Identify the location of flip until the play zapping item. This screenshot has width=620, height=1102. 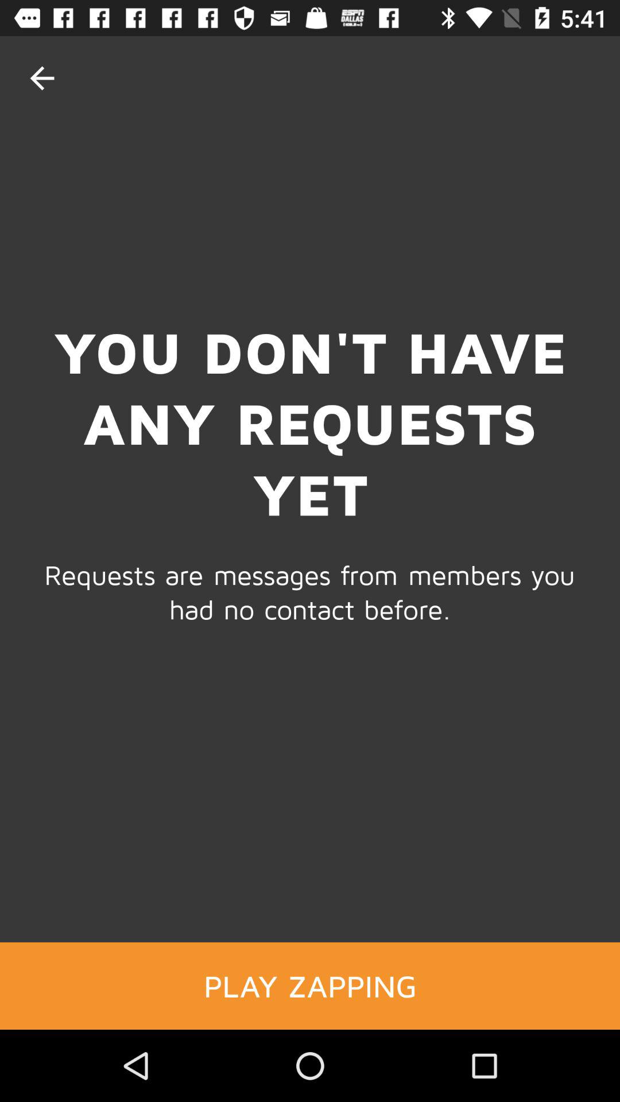
(310, 985).